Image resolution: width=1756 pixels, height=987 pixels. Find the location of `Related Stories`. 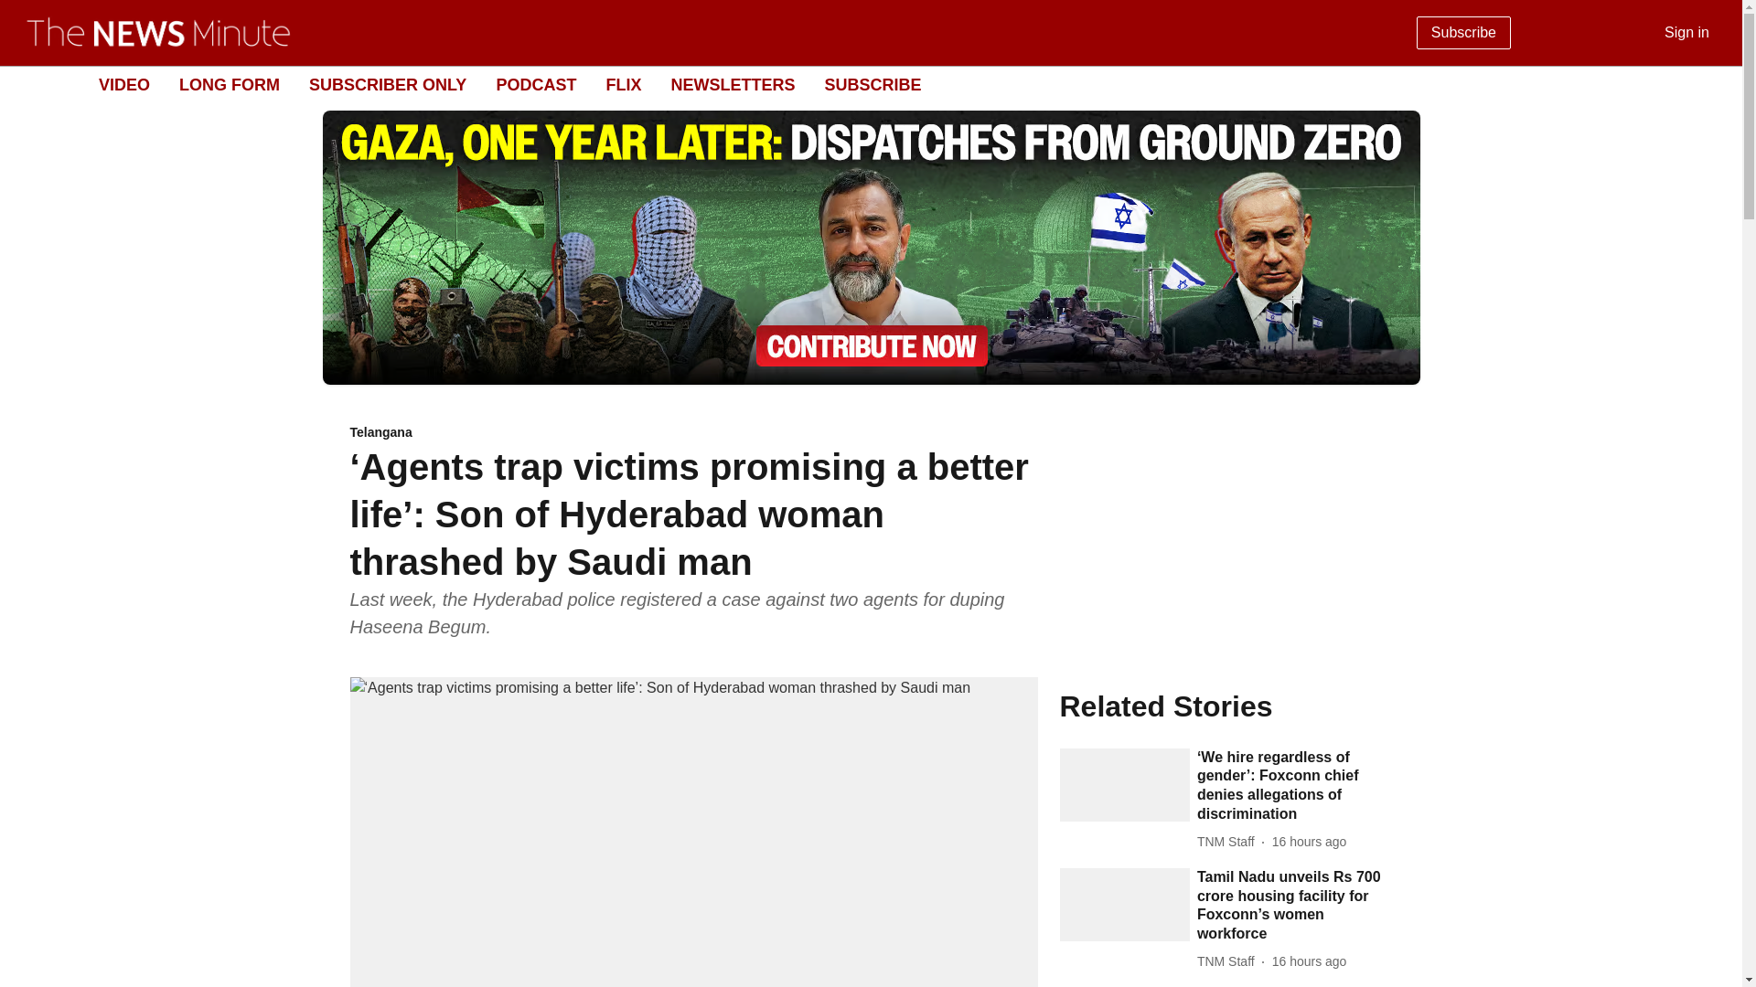

Related Stories is located at coordinates (1226, 706).